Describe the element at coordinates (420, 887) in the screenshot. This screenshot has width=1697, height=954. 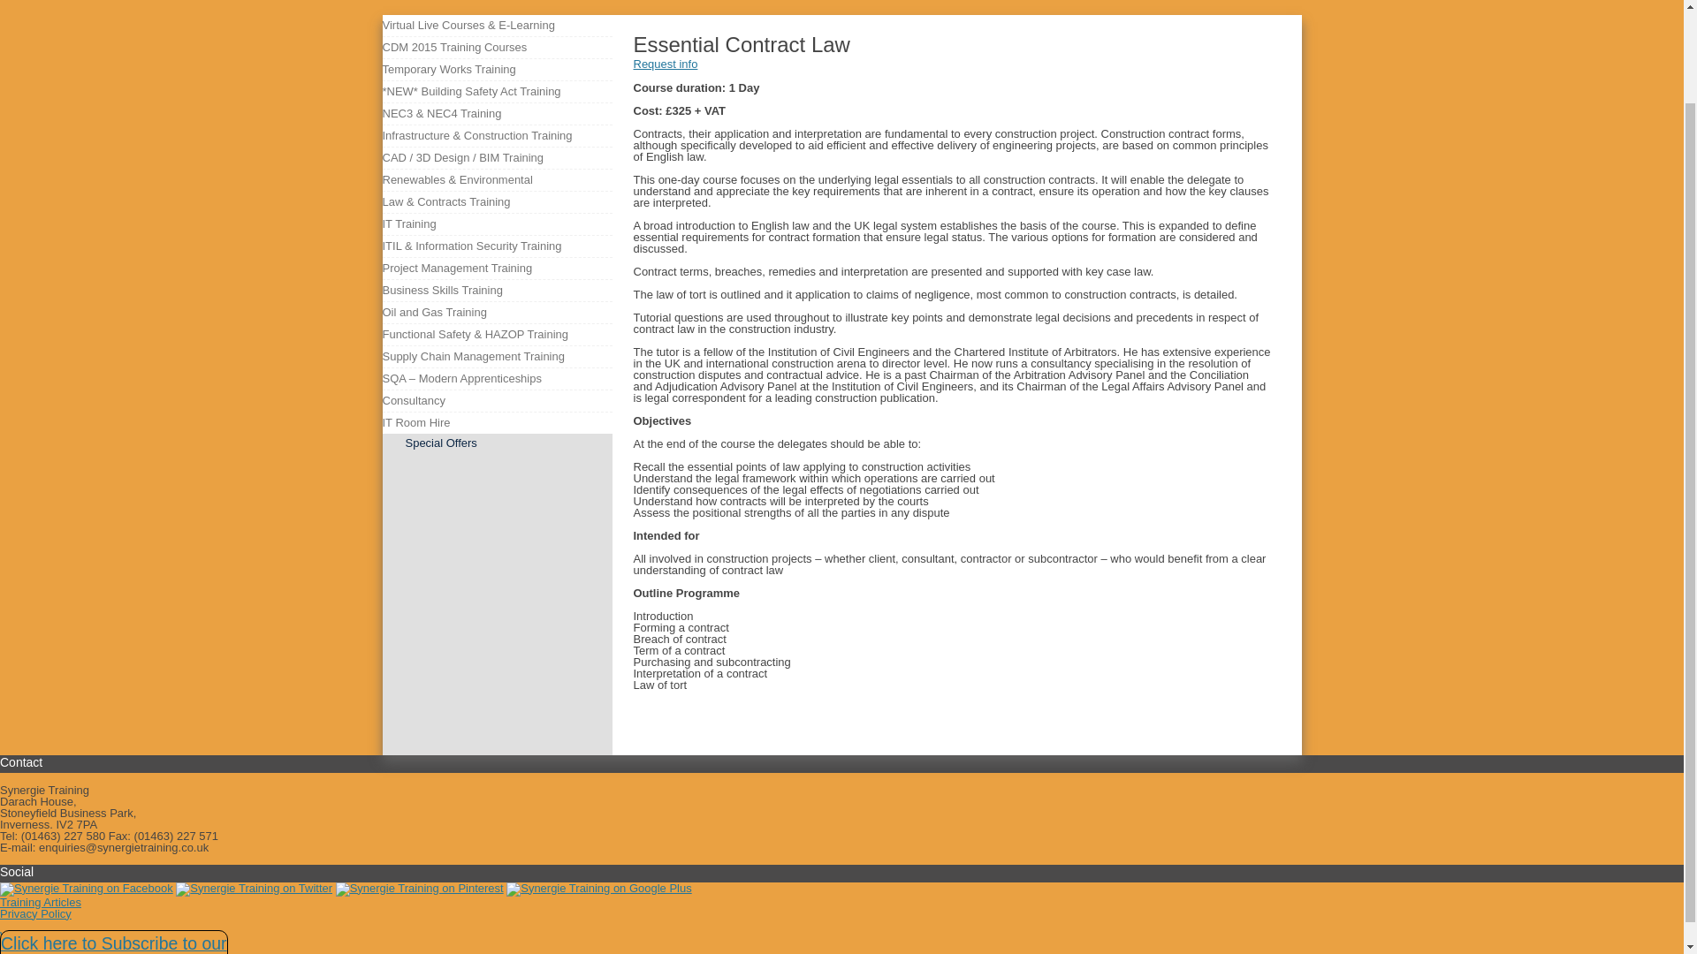
I see `Synergie Training on Pinterest` at that location.